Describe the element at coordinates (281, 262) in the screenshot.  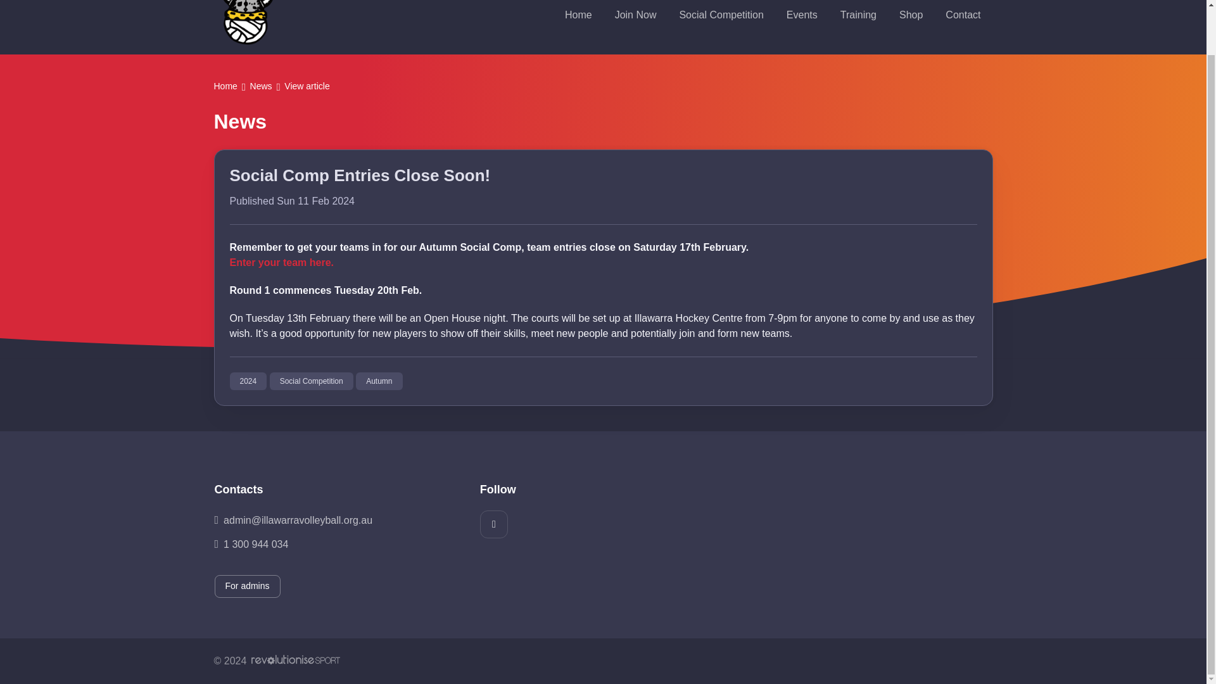
I see `Enter your team here.` at that location.